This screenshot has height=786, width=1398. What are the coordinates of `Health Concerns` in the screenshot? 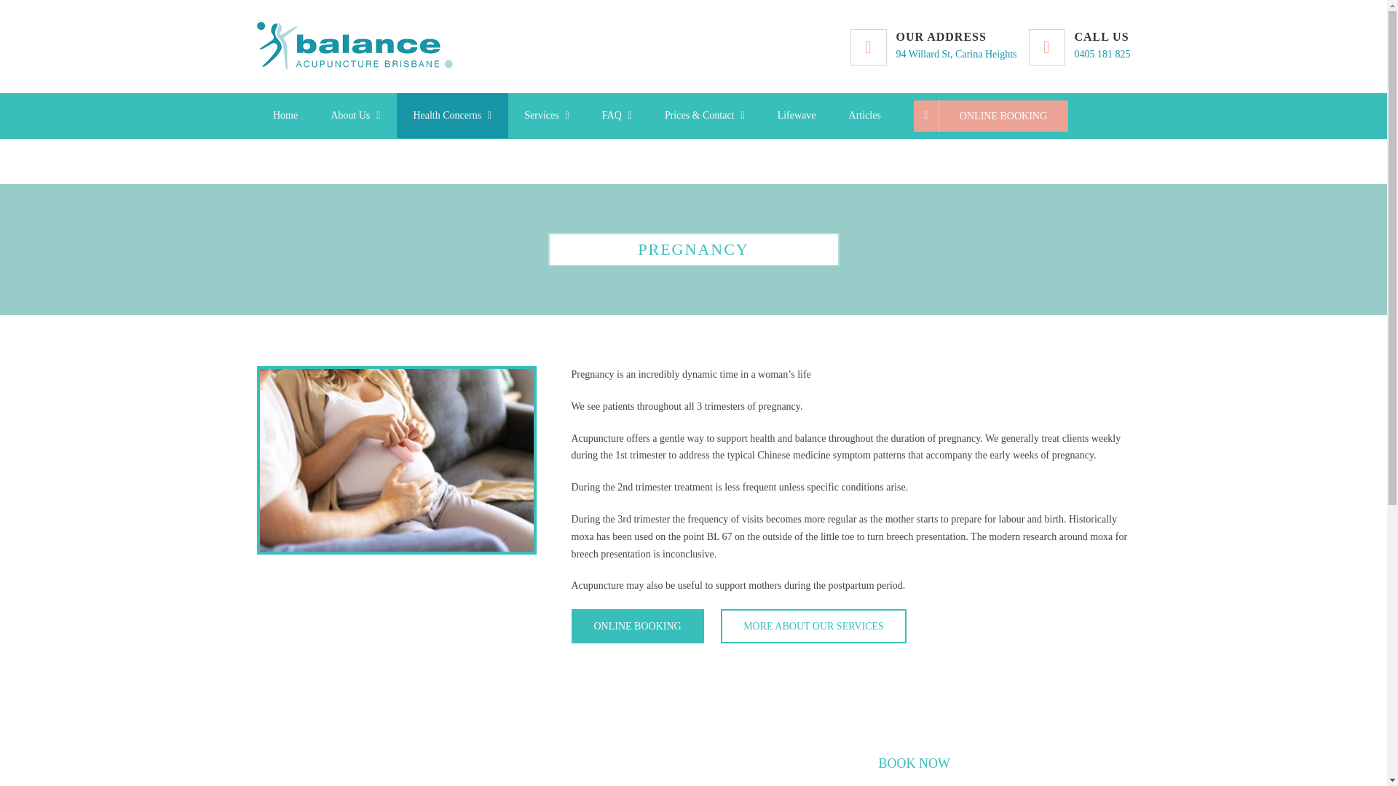 It's located at (617, 116).